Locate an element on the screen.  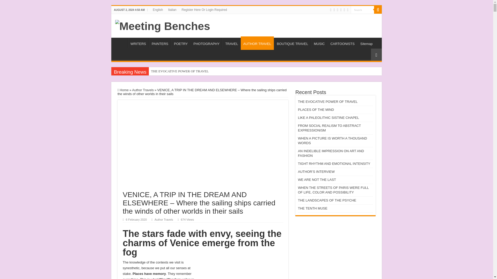
Register Here Or Login Required is located at coordinates (204, 10).